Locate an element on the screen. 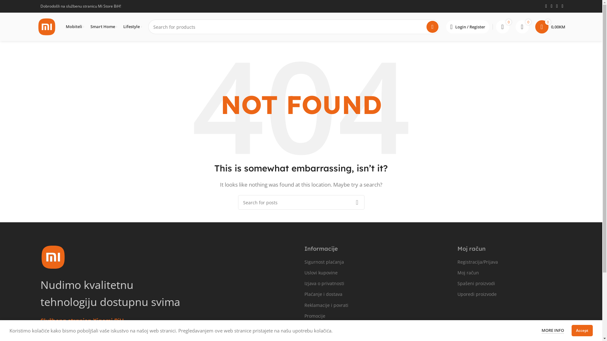 The height and width of the screenshot is (341, 607). Search for posts is located at coordinates (301, 202).